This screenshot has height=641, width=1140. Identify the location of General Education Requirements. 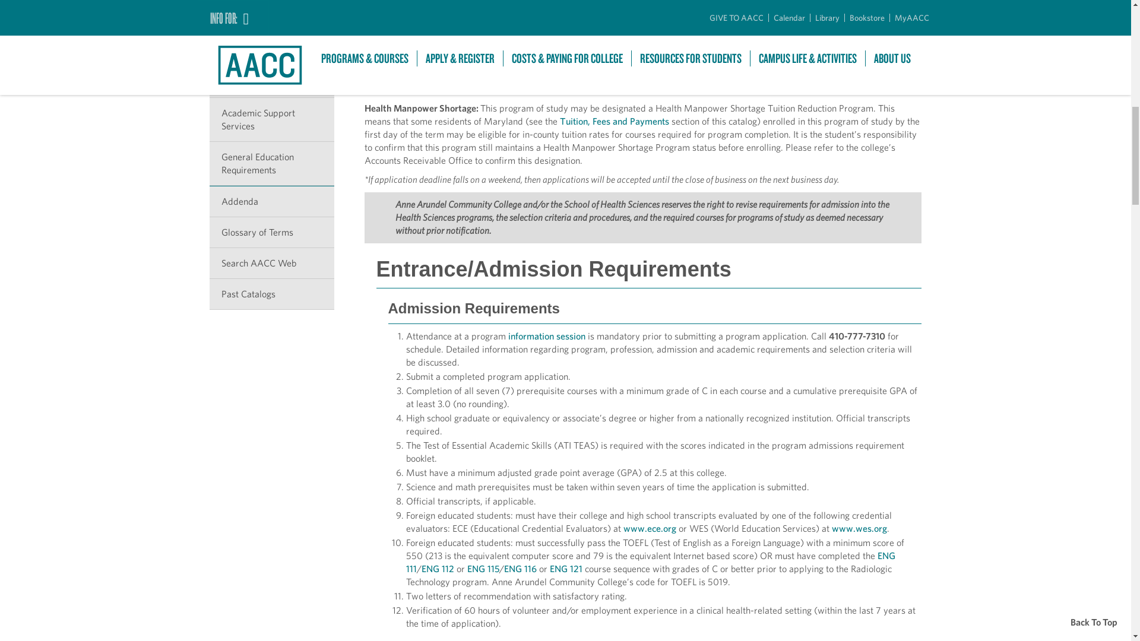
(271, 164).